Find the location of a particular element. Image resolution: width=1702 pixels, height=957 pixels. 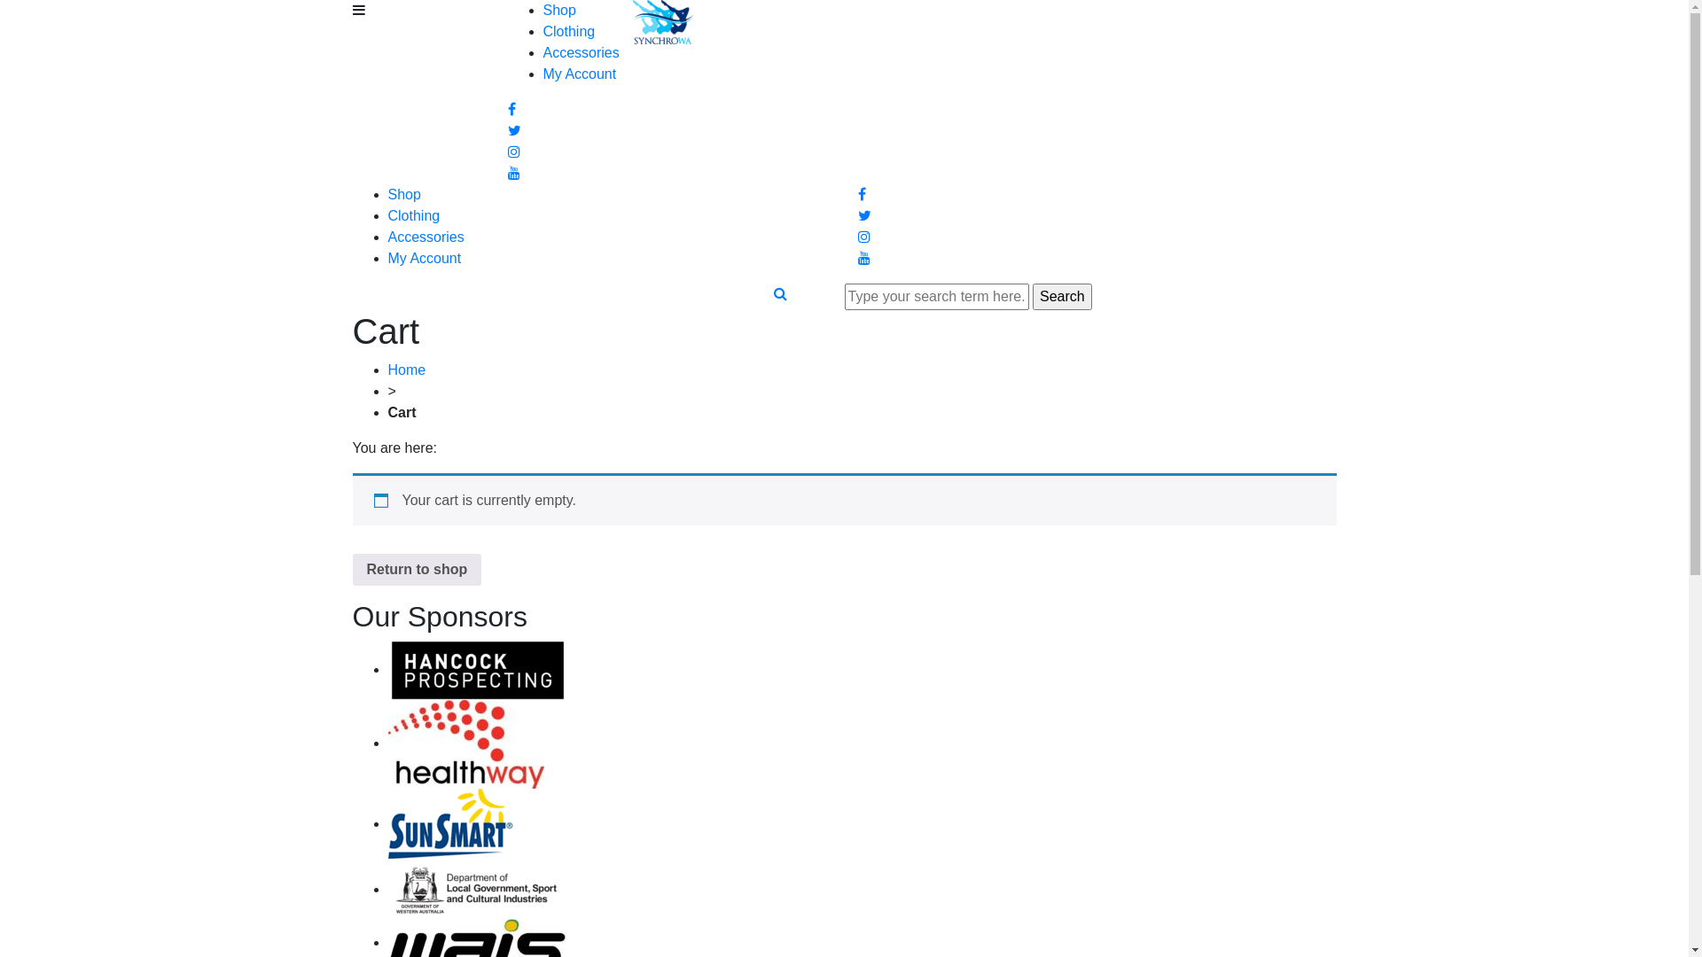

Clothing is located at coordinates (569, 32).